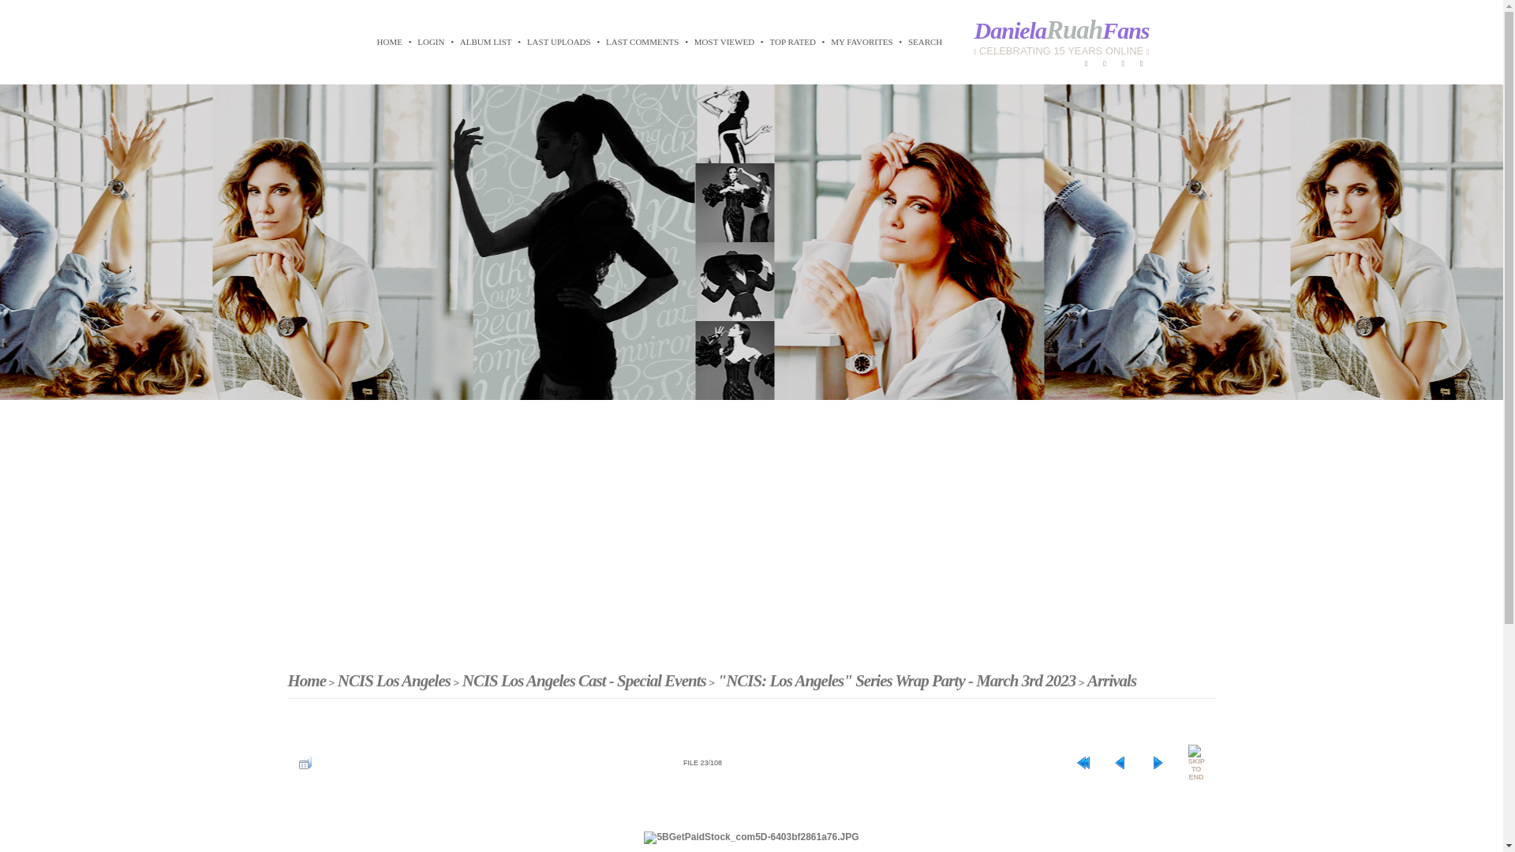 This screenshot has width=1515, height=852. Describe the element at coordinates (584, 680) in the screenshot. I see `NCIS Los Angeles Cast - Special Events` at that location.